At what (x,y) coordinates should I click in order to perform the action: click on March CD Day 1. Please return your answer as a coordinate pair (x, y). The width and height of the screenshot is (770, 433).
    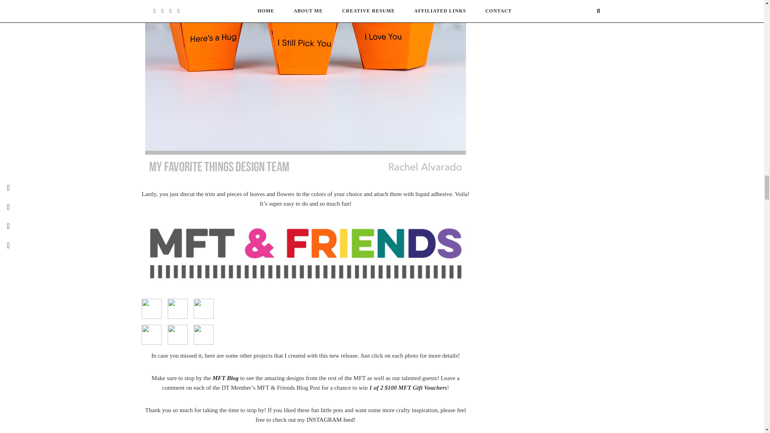
    Looking at the image, I should click on (178, 309).